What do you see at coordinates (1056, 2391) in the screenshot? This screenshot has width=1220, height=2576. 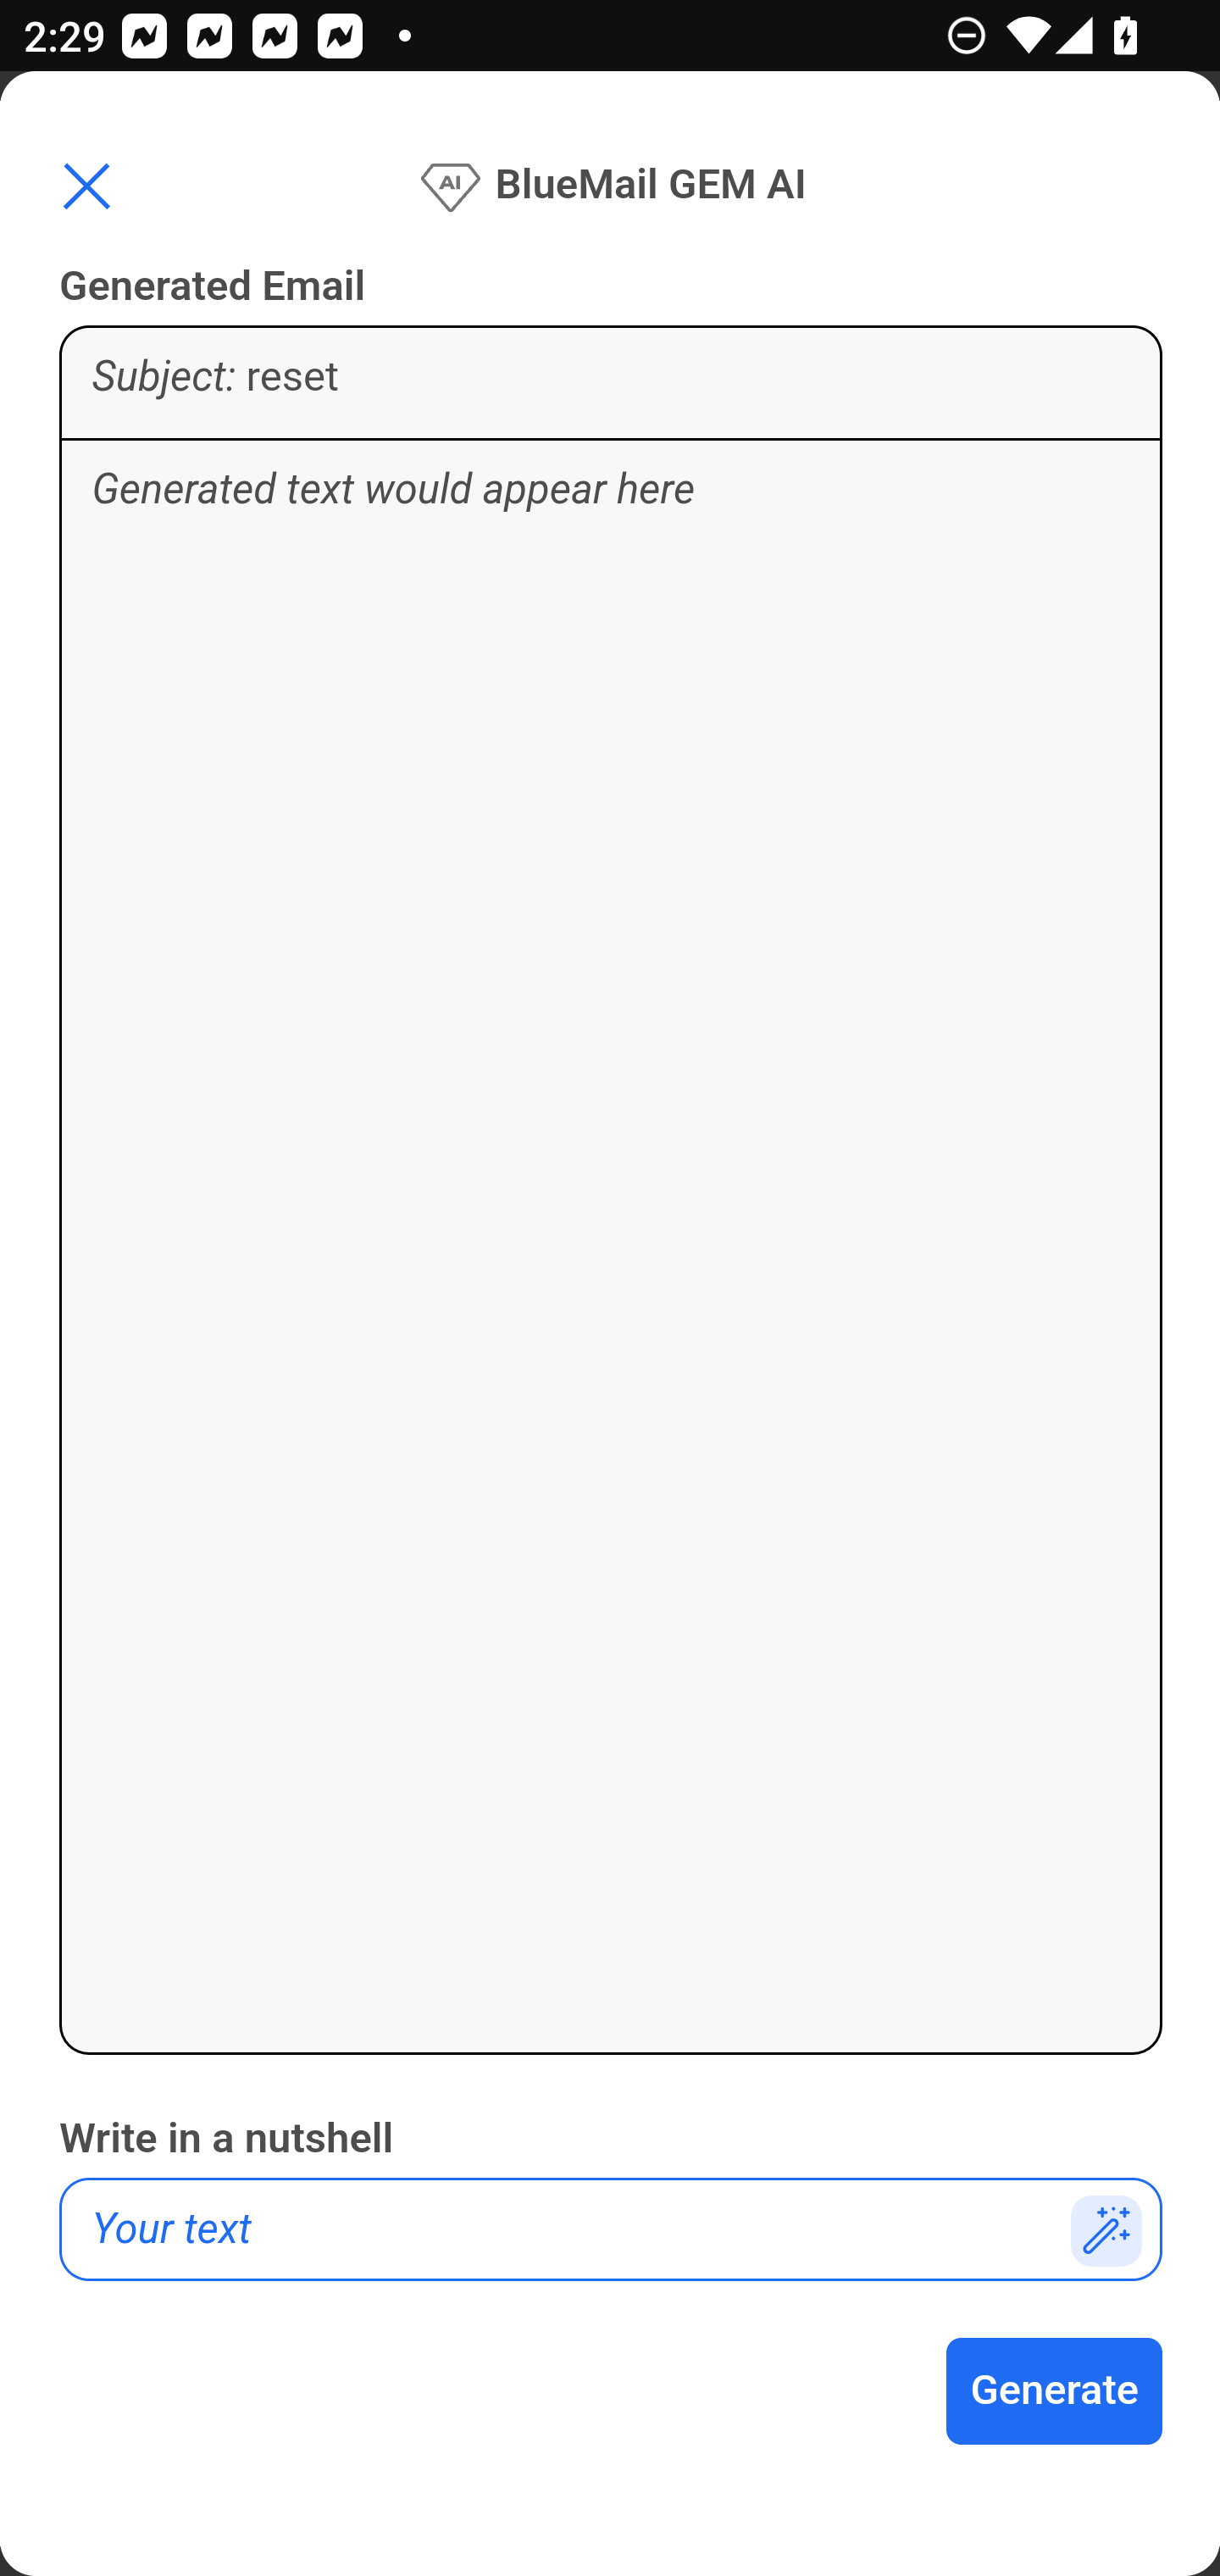 I see `Generate` at bounding box center [1056, 2391].